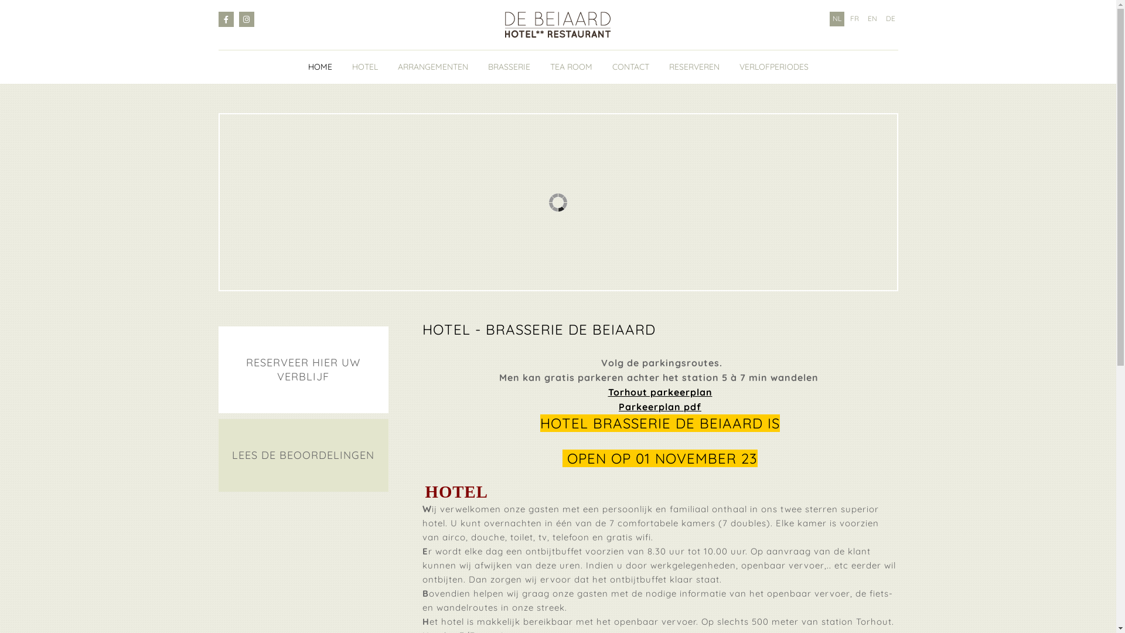 The image size is (1125, 633). Describe the element at coordinates (320, 67) in the screenshot. I see `HOME` at that location.